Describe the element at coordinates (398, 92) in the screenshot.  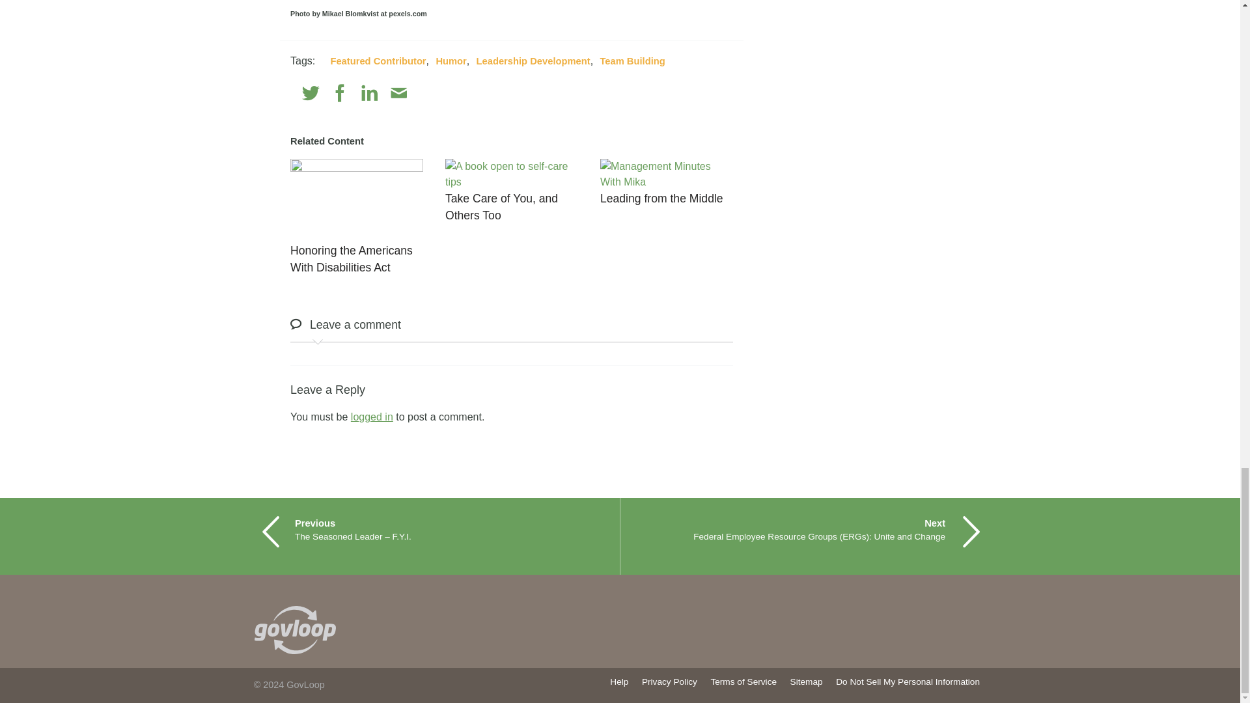
I see `Email` at that location.